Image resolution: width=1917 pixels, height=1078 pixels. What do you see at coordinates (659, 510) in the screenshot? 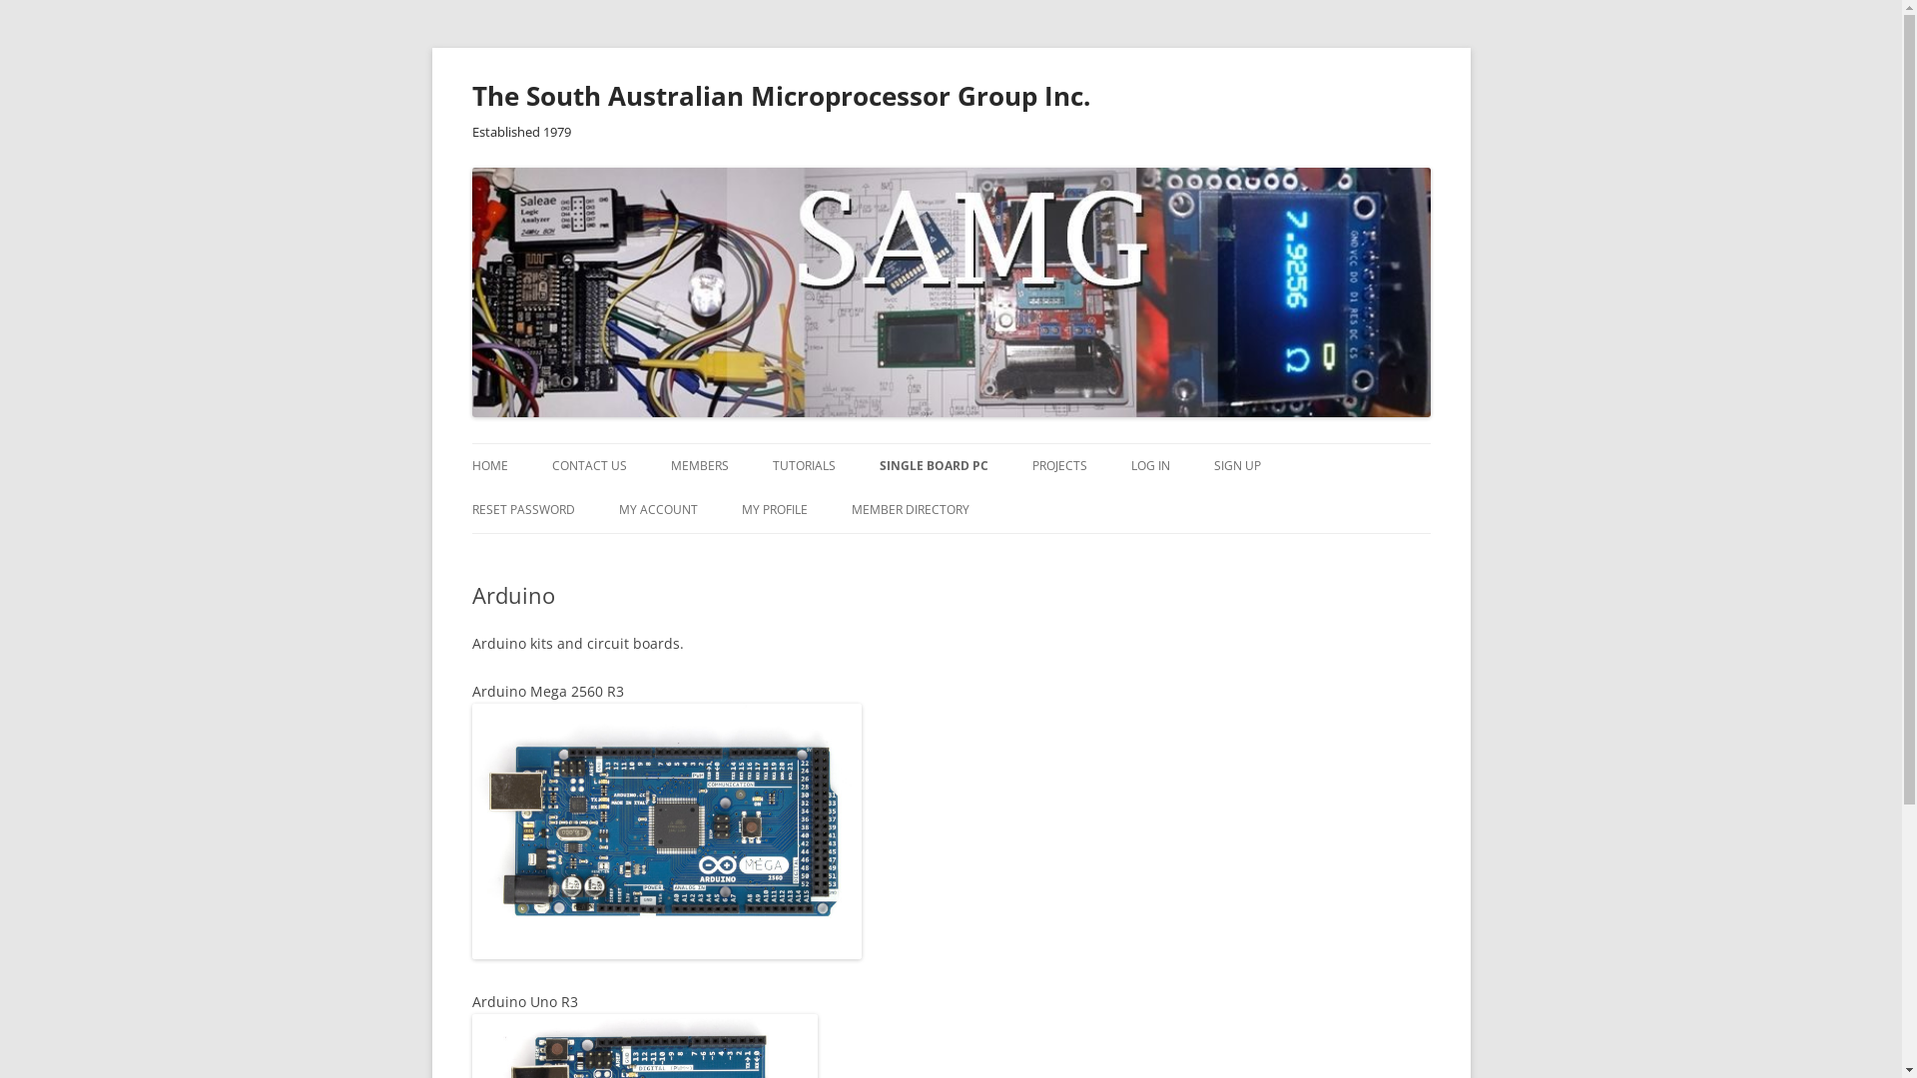
I see `MY ACCOUNT` at bounding box center [659, 510].